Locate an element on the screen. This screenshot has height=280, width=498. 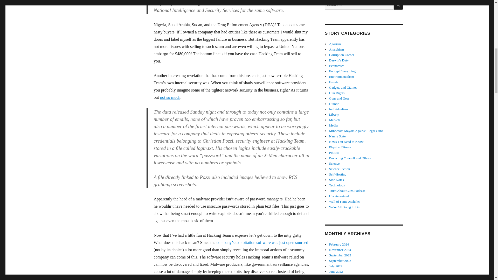
Encrypt Everything is located at coordinates (342, 71).